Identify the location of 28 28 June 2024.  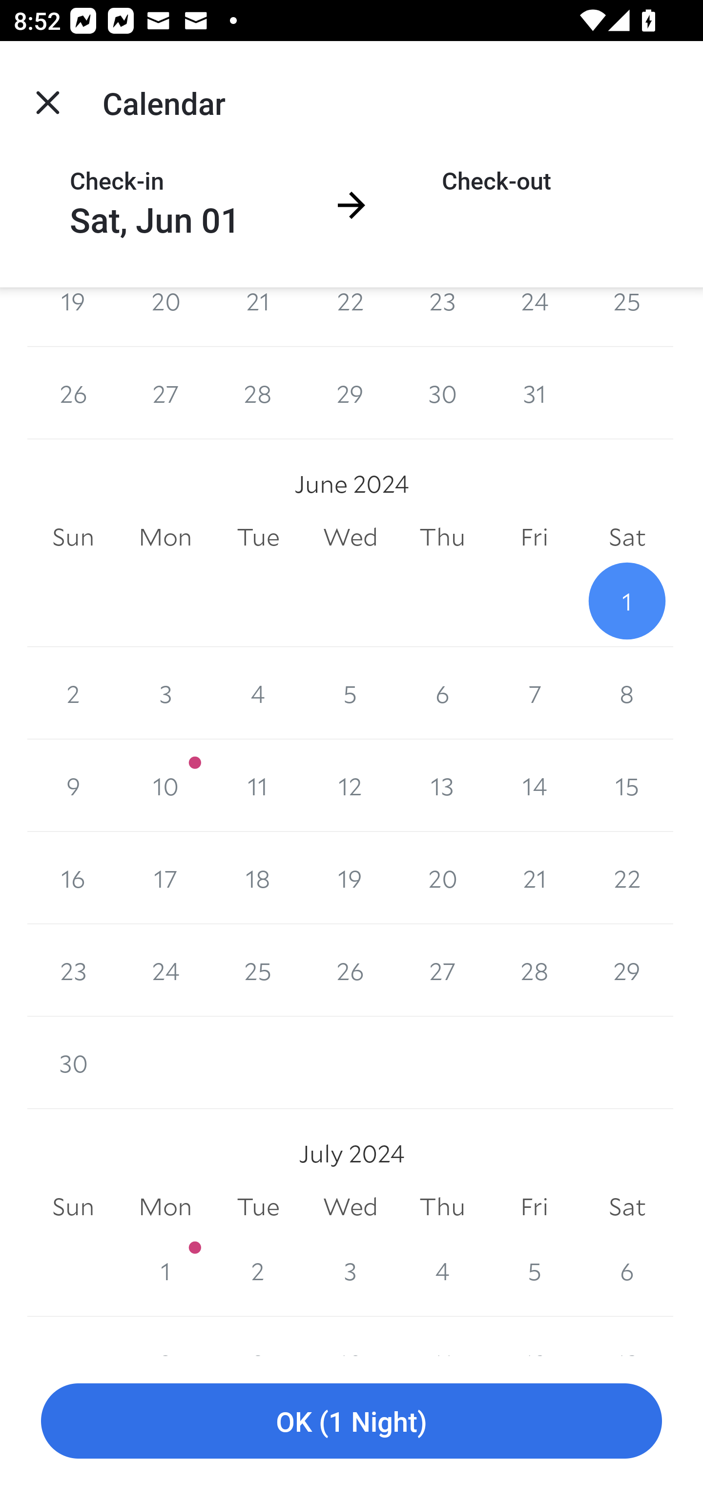
(534, 970).